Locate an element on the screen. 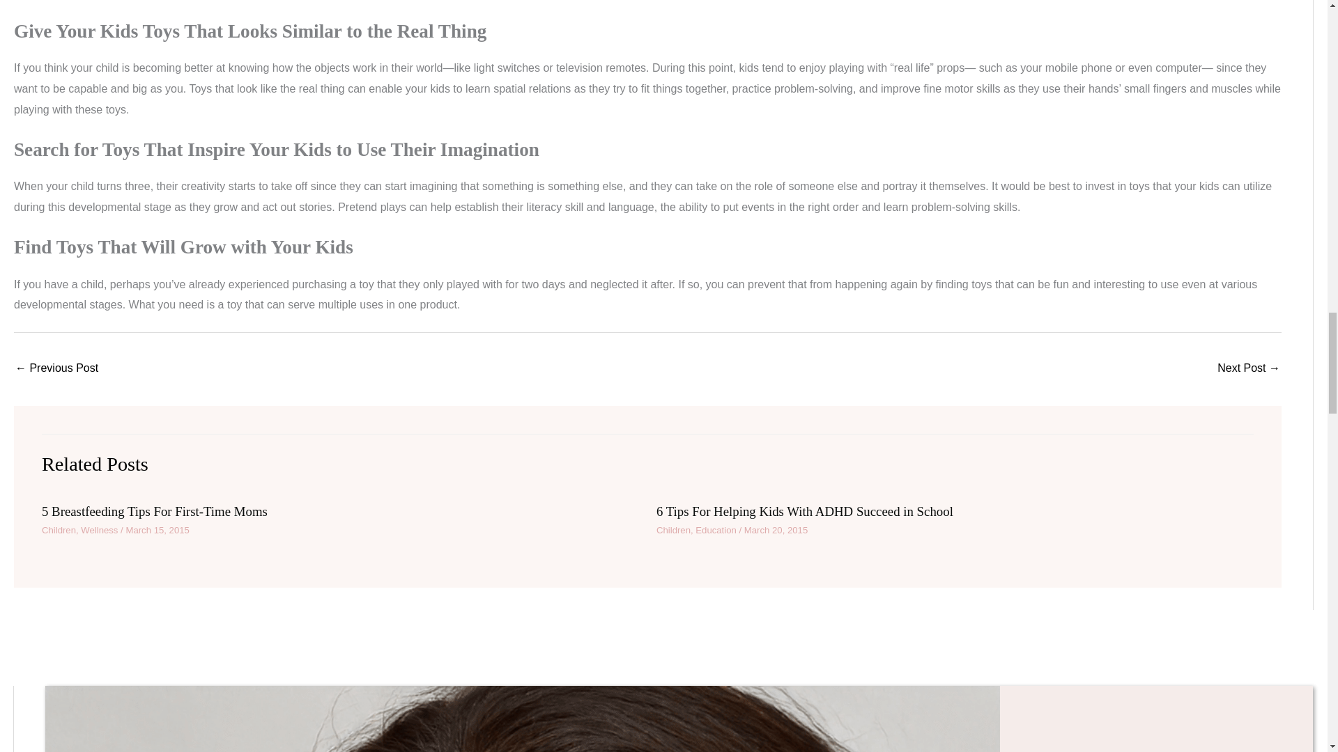 The image size is (1338, 752). Style Guide: 6 Tricks To Glam Up Your Home is located at coordinates (56, 369).